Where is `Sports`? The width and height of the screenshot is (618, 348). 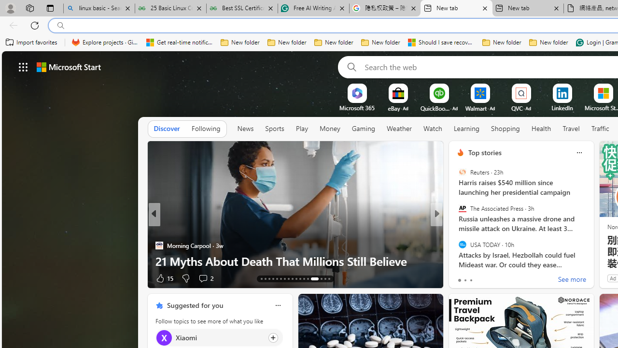 Sports is located at coordinates (275, 129).